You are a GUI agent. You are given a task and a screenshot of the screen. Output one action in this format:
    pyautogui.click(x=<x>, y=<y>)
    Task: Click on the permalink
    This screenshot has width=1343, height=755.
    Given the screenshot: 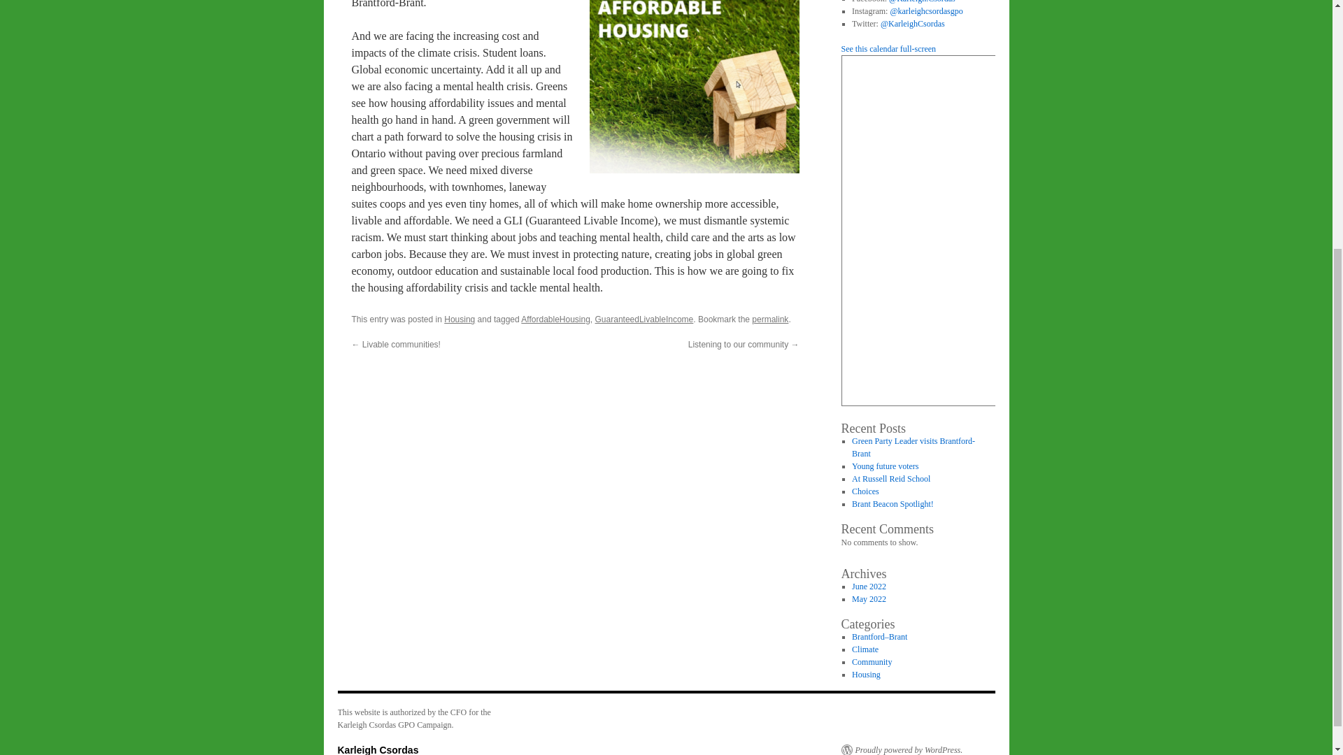 What is the action you would take?
    pyautogui.click(x=770, y=319)
    